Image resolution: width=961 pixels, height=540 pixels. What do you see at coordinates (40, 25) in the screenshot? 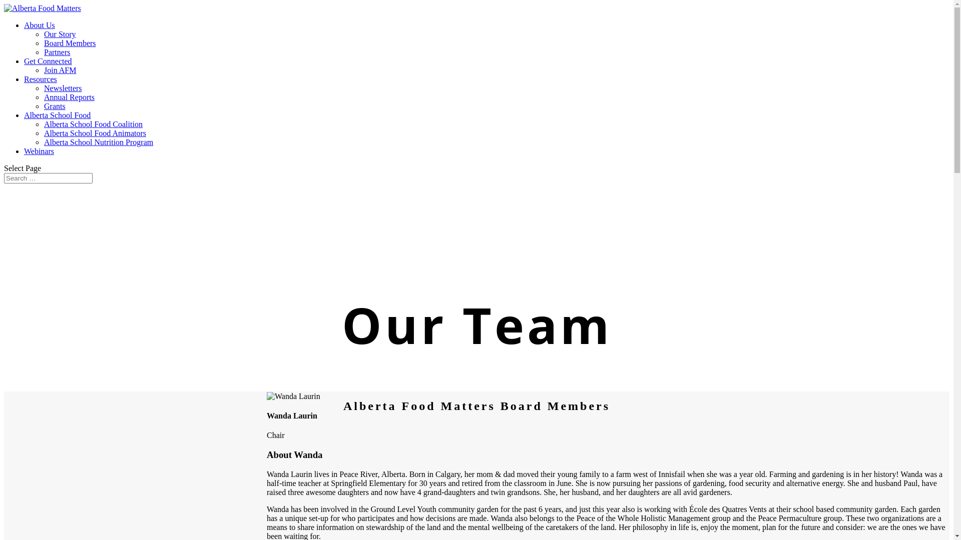
I see `About Us` at bounding box center [40, 25].